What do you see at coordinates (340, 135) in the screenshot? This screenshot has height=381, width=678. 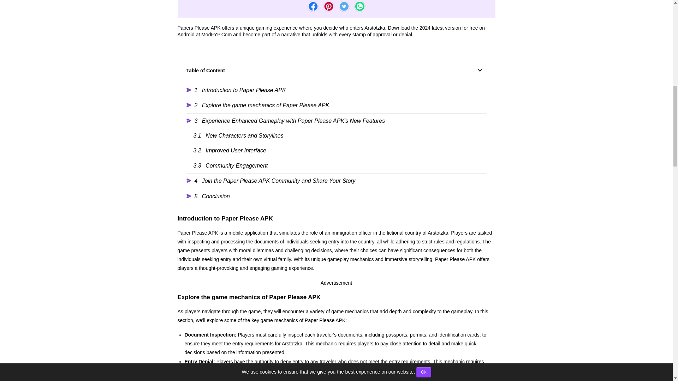 I see `3.1 New Characters and Storylines` at bounding box center [340, 135].